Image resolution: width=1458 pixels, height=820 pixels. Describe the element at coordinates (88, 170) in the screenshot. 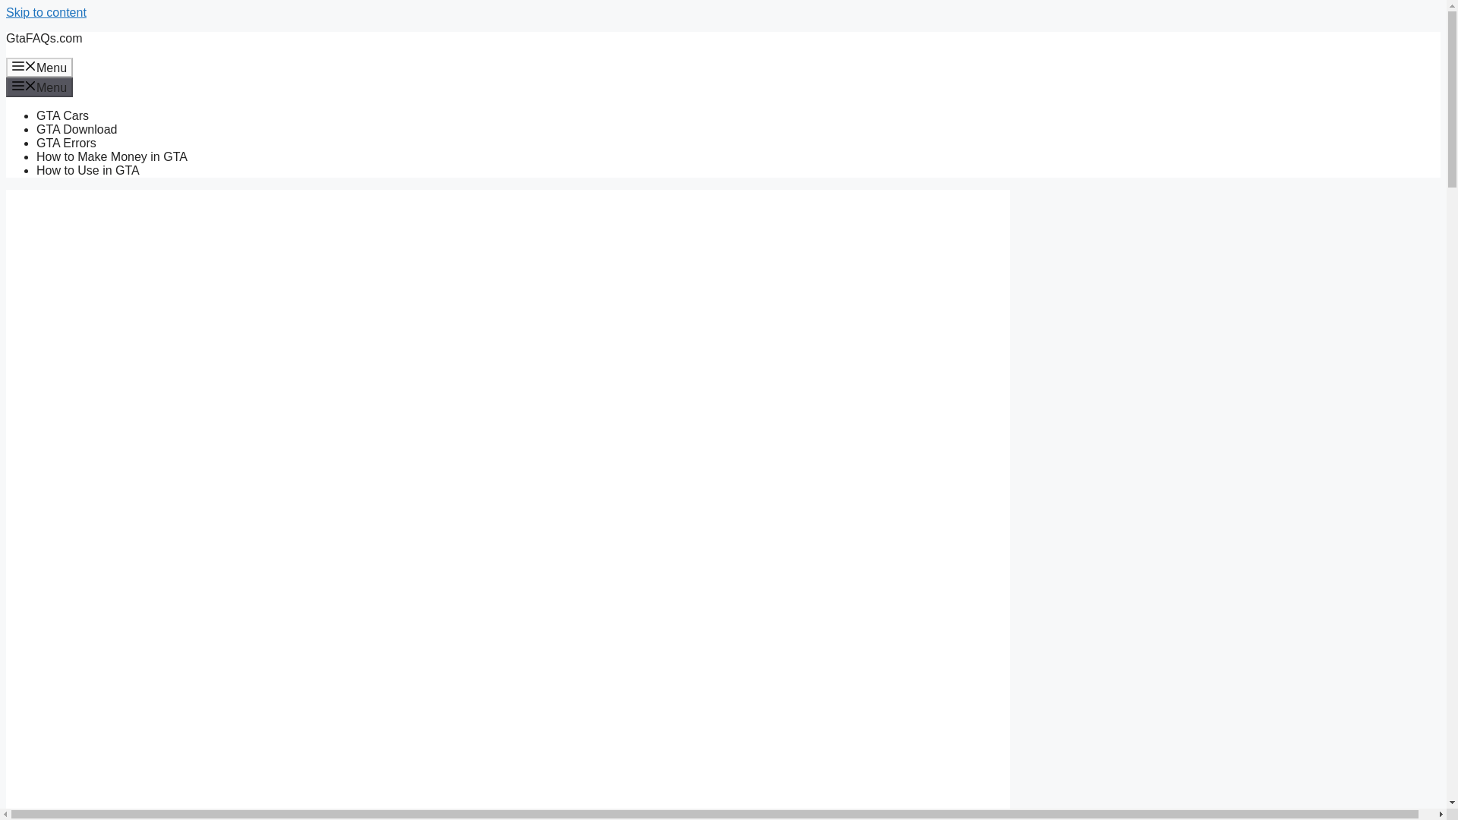

I see `How to Use in GTA` at that location.